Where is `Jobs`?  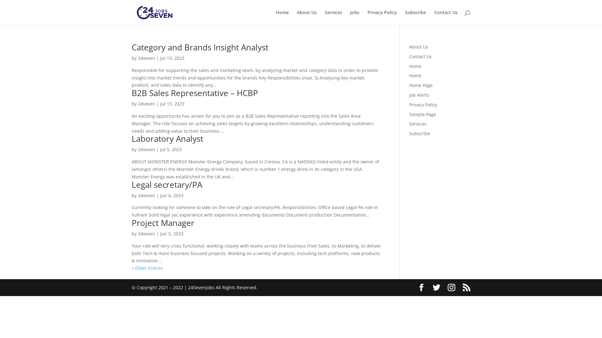 Jobs is located at coordinates (355, 18).